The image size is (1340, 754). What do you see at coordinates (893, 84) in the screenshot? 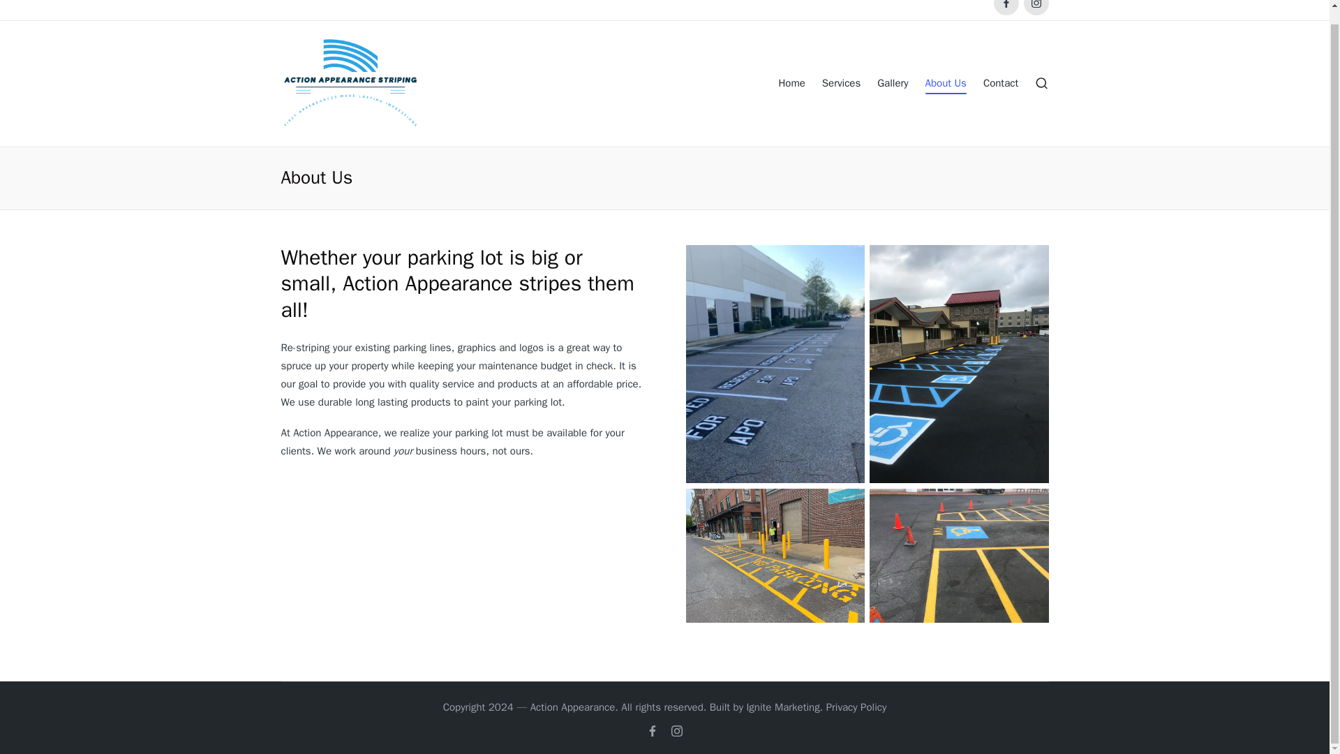
I see `Gallery` at bounding box center [893, 84].